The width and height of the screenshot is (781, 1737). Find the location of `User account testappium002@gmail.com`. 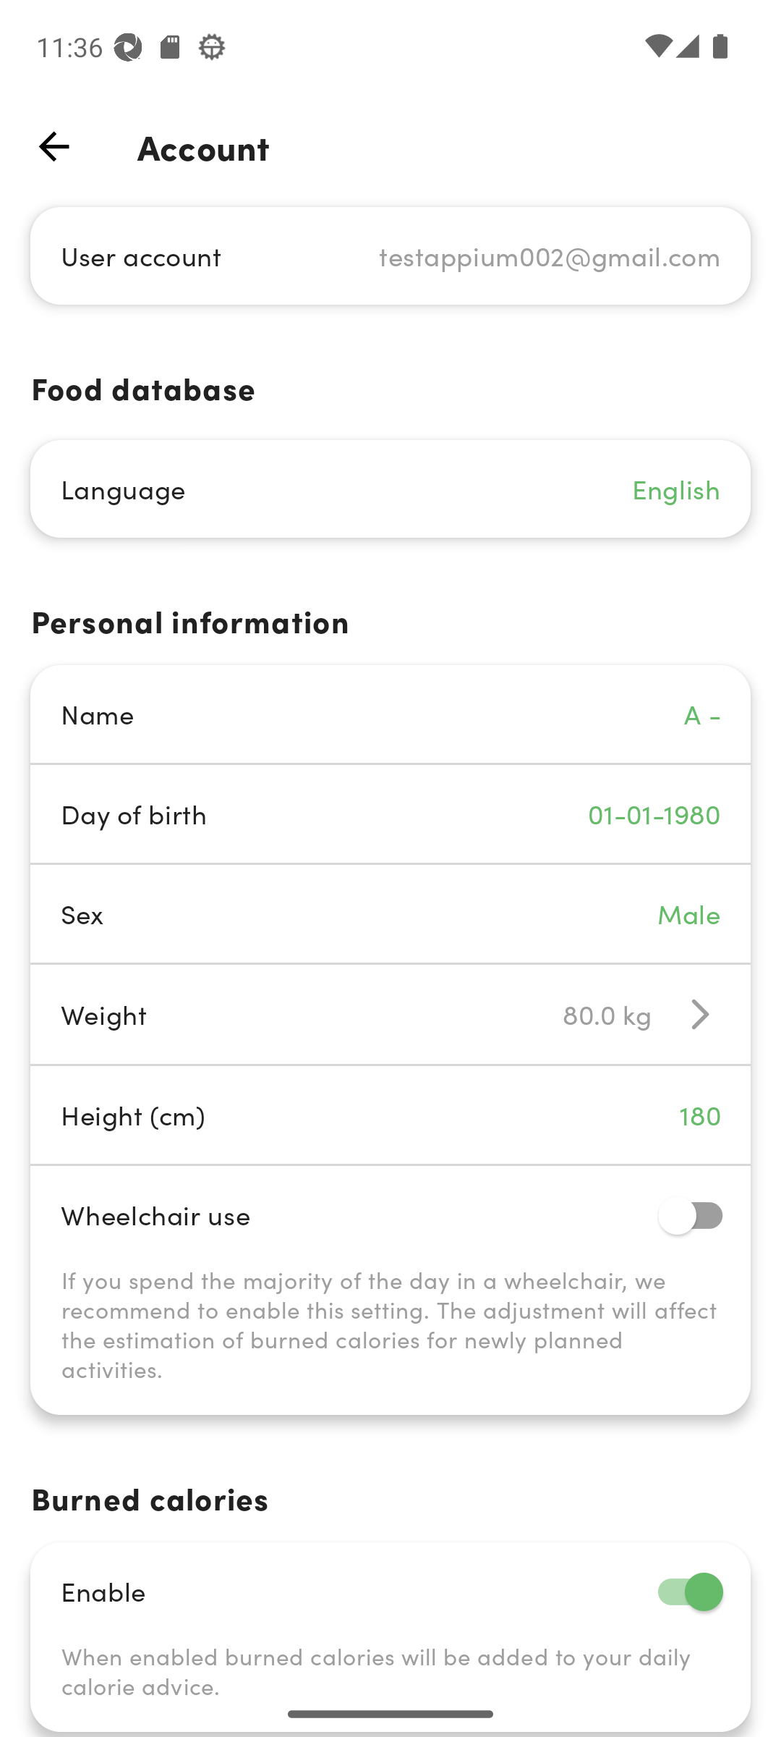

User account testappium002@gmail.com is located at coordinates (390, 255).